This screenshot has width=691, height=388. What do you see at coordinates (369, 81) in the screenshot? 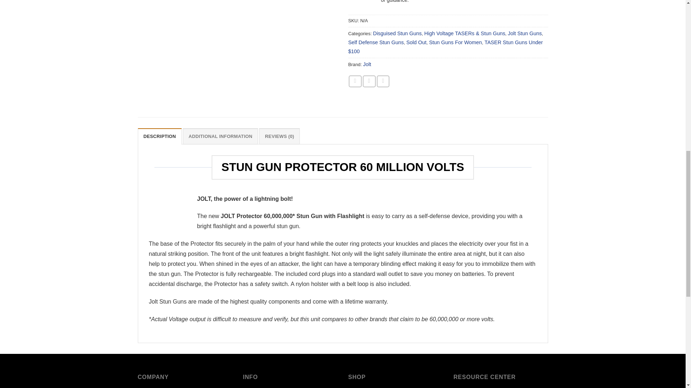
I see `Share on Twitter` at bounding box center [369, 81].